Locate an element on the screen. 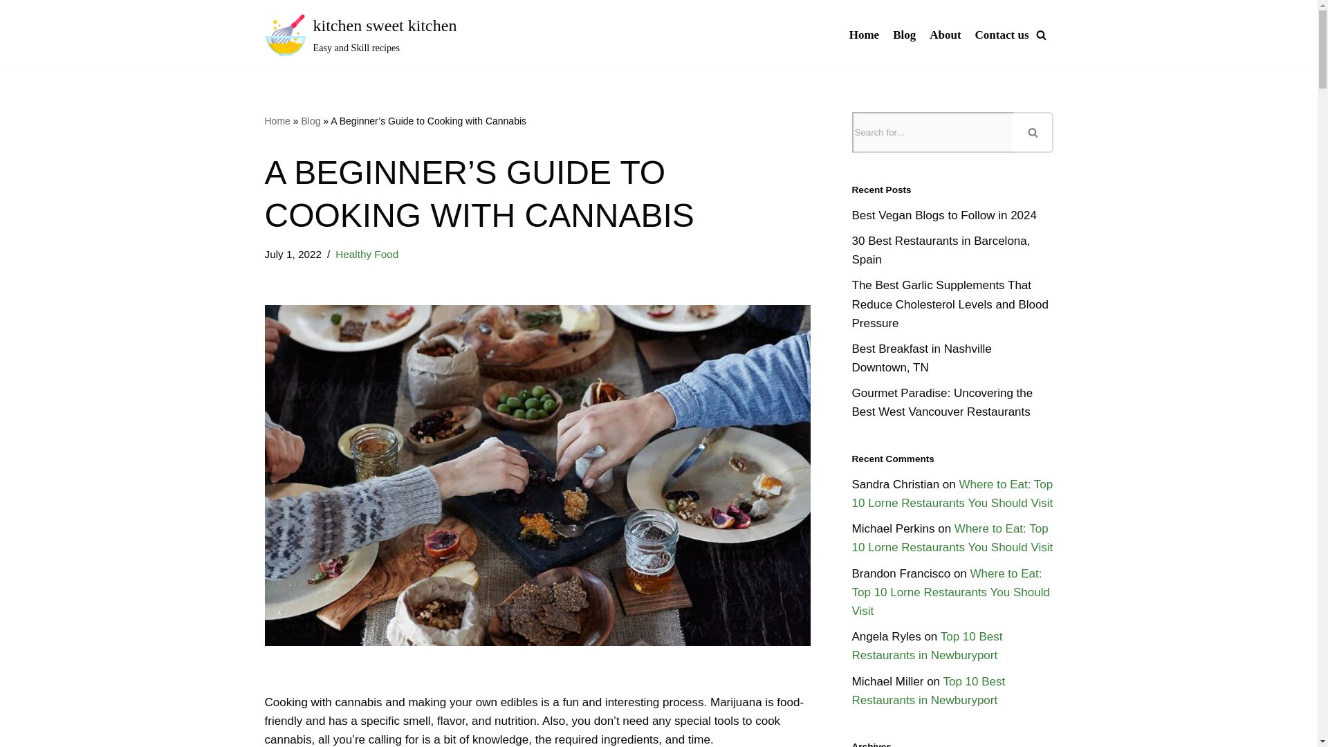 The height and width of the screenshot is (747, 1328). Home is located at coordinates (277, 120).